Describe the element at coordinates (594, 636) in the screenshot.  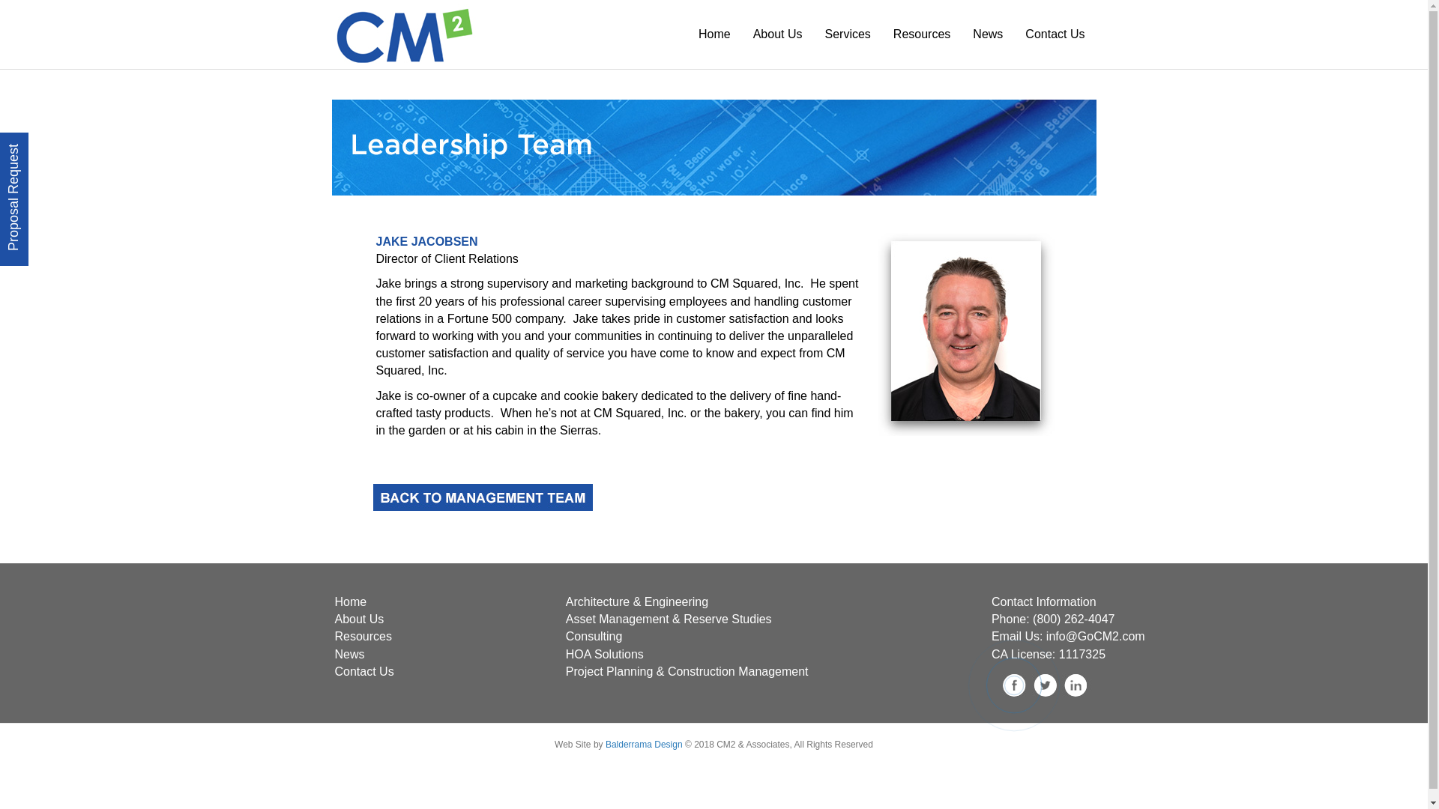
I see `Consulting` at that location.